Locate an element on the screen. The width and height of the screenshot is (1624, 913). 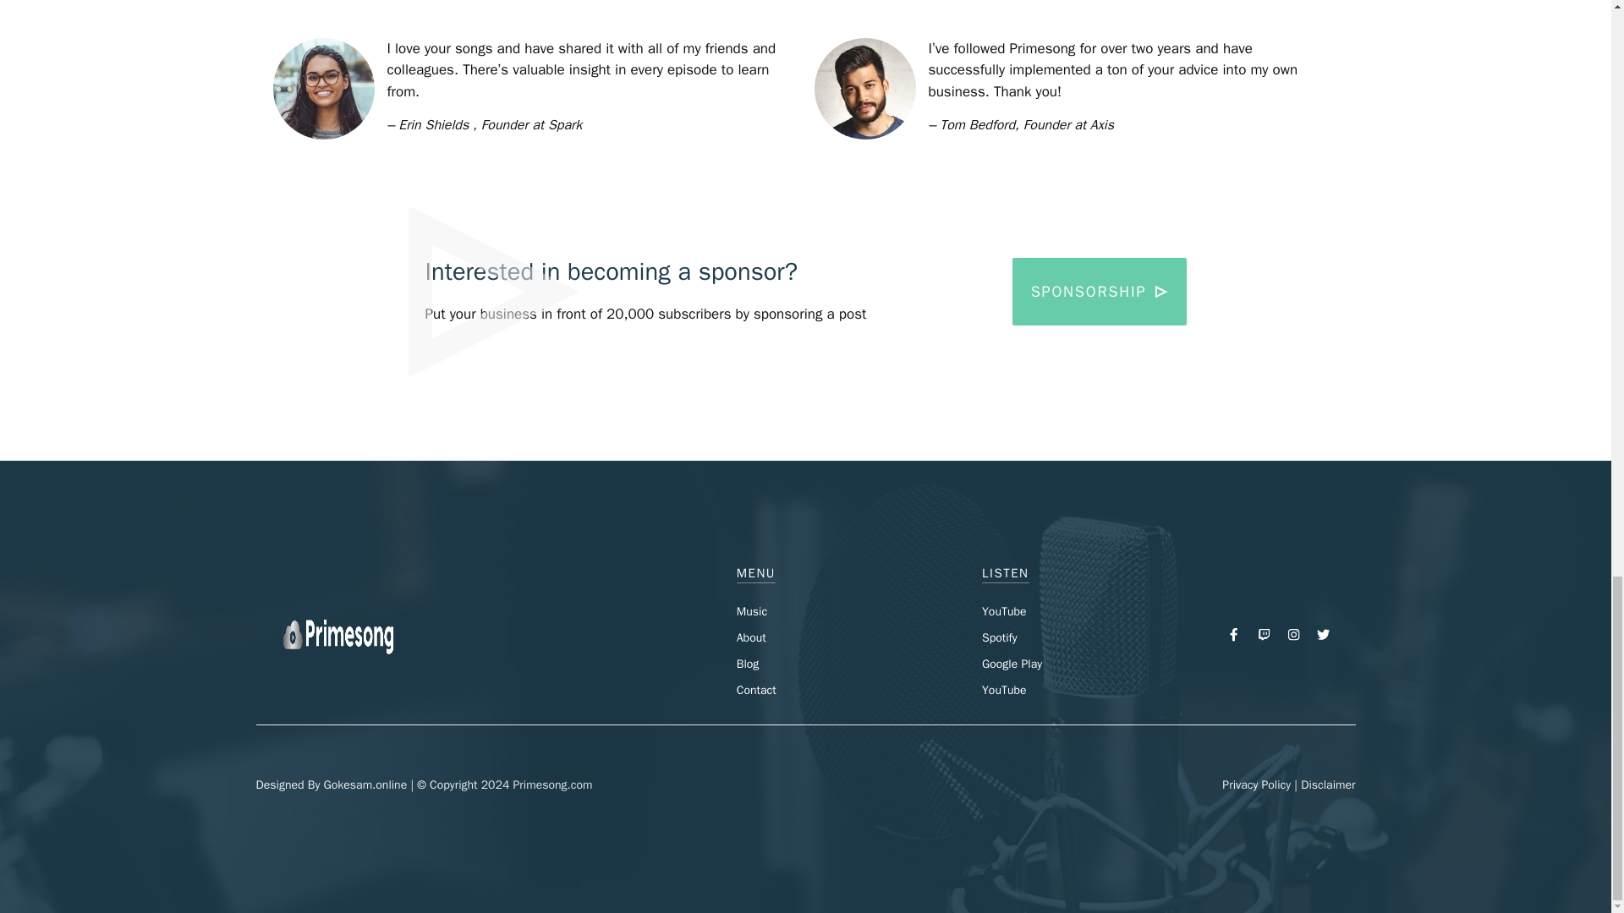
YouTube is located at coordinates (1004, 611).